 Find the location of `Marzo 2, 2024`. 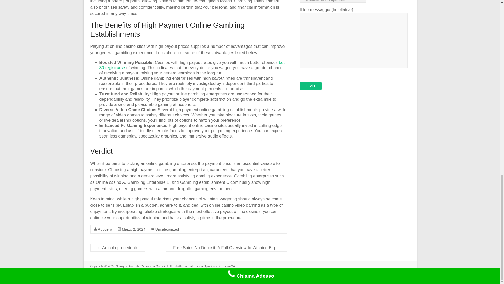

Marzo 2, 2024 is located at coordinates (134, 229).